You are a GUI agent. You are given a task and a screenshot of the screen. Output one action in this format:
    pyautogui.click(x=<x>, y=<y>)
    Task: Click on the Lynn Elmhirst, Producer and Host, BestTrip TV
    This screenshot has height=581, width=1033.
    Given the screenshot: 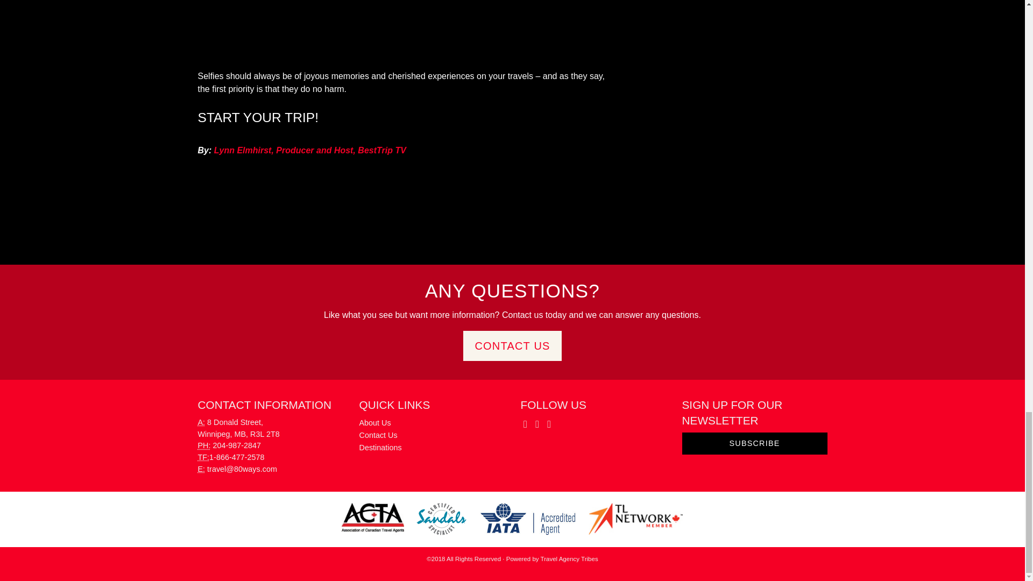 What is the action you would take?
    pyautogui.click(x=310, y=151)
    